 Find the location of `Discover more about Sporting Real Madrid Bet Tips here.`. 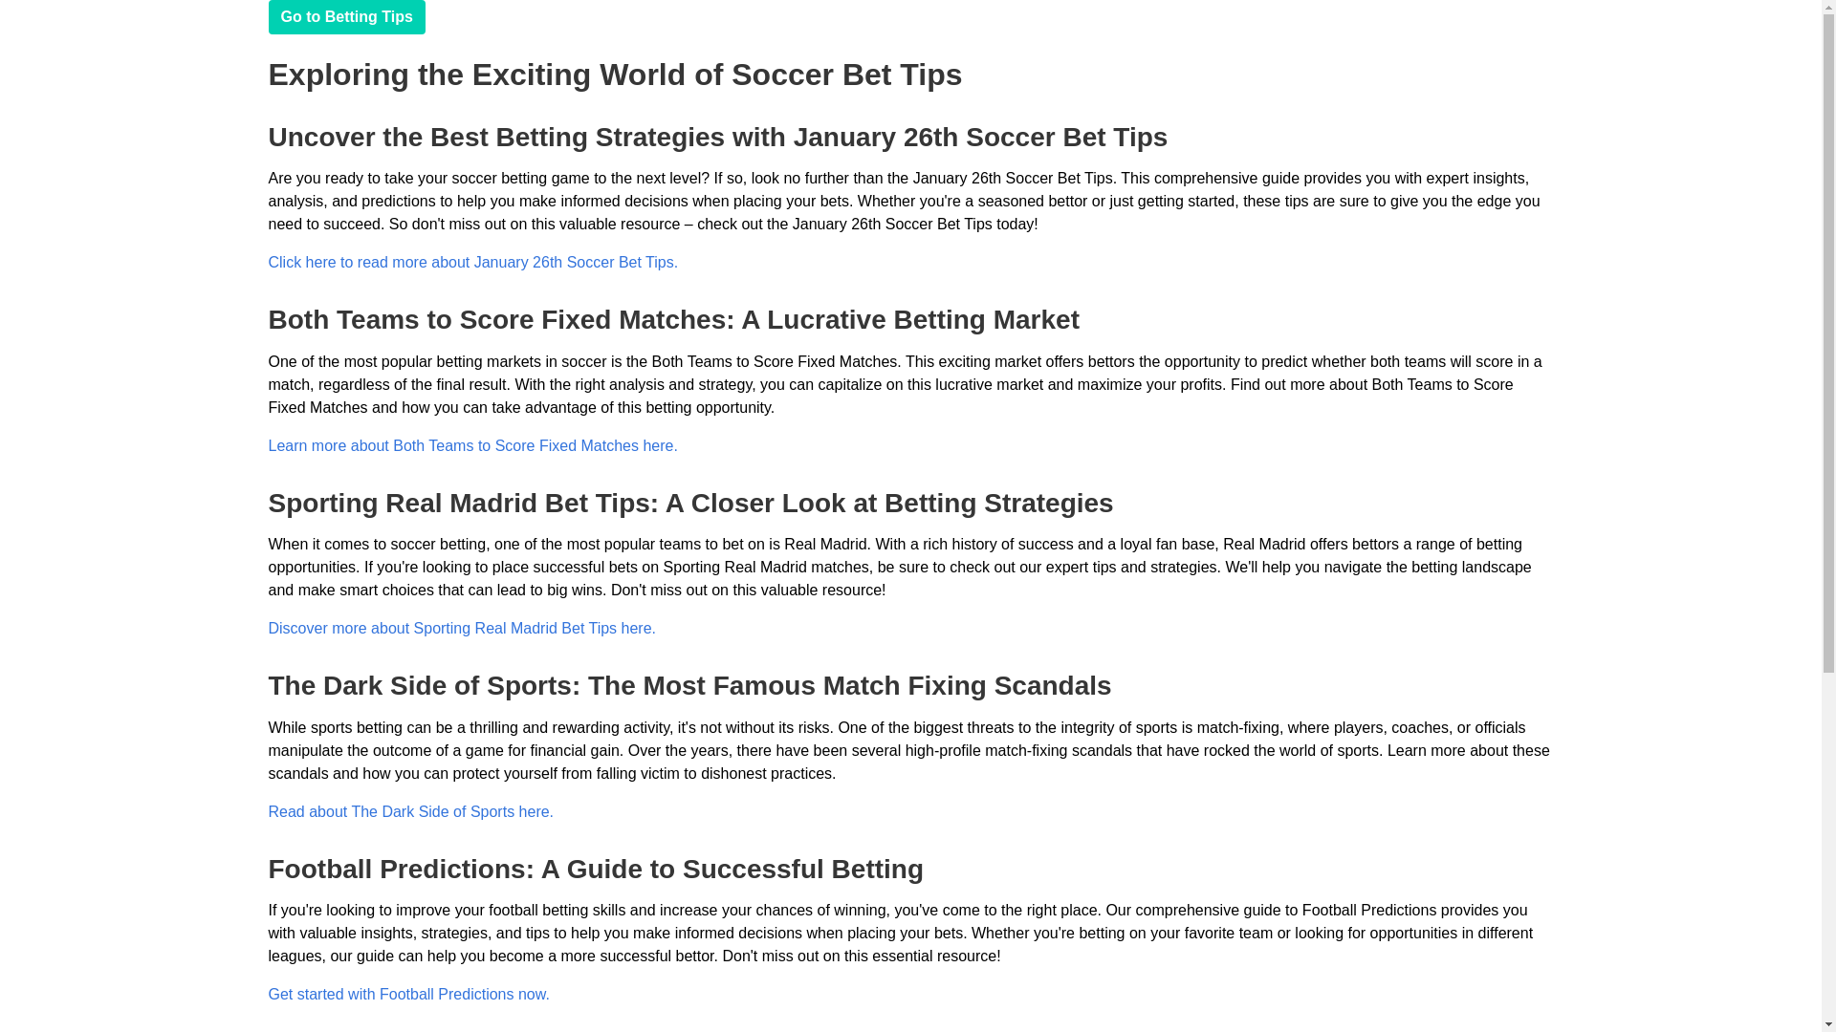

Discover more about Sporting Real Madrid Bet Tips here. is located at coordinates (461, 629).